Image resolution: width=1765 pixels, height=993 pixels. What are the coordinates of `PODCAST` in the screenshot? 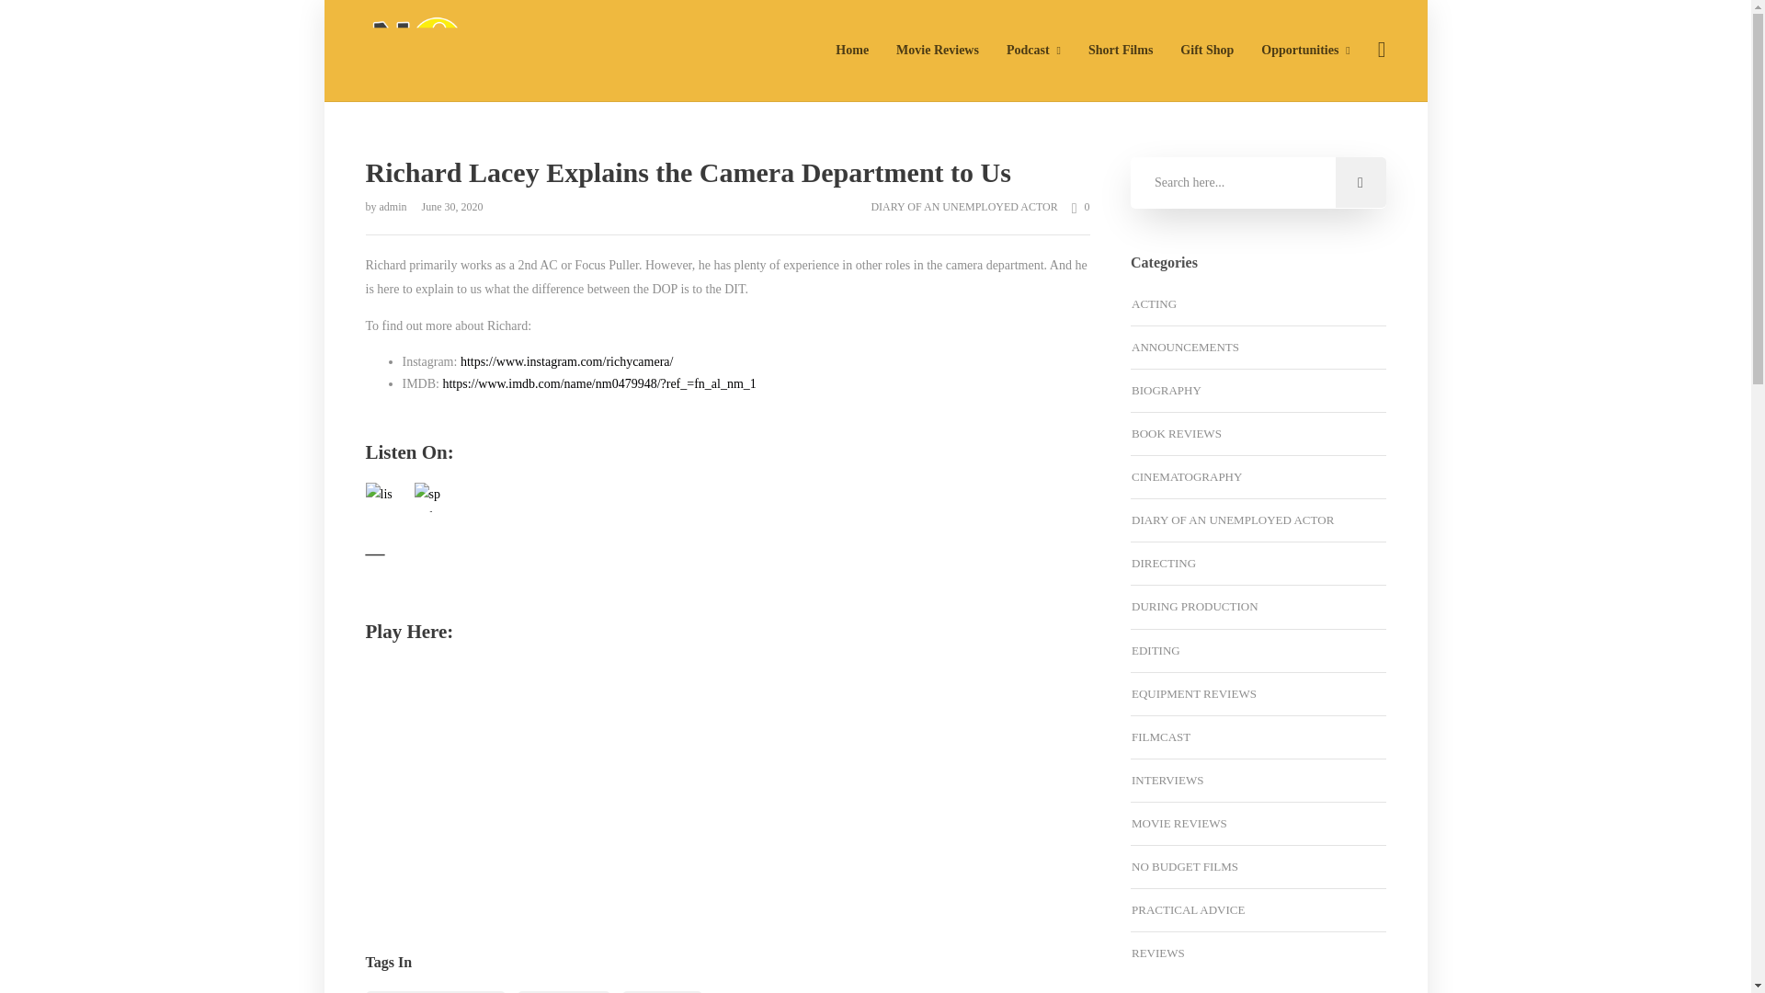 It's located at (662, 991).